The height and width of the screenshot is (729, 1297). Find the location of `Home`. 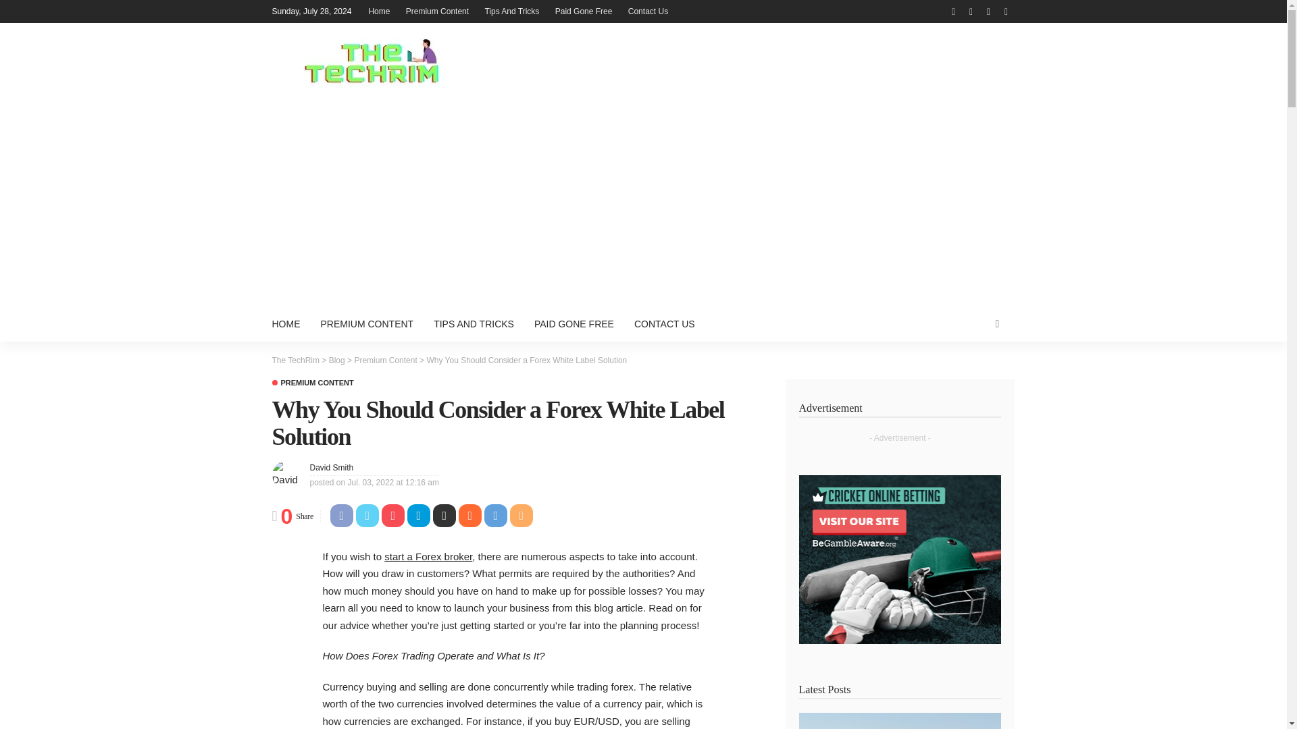

Home is located at coordinates (379, 11).